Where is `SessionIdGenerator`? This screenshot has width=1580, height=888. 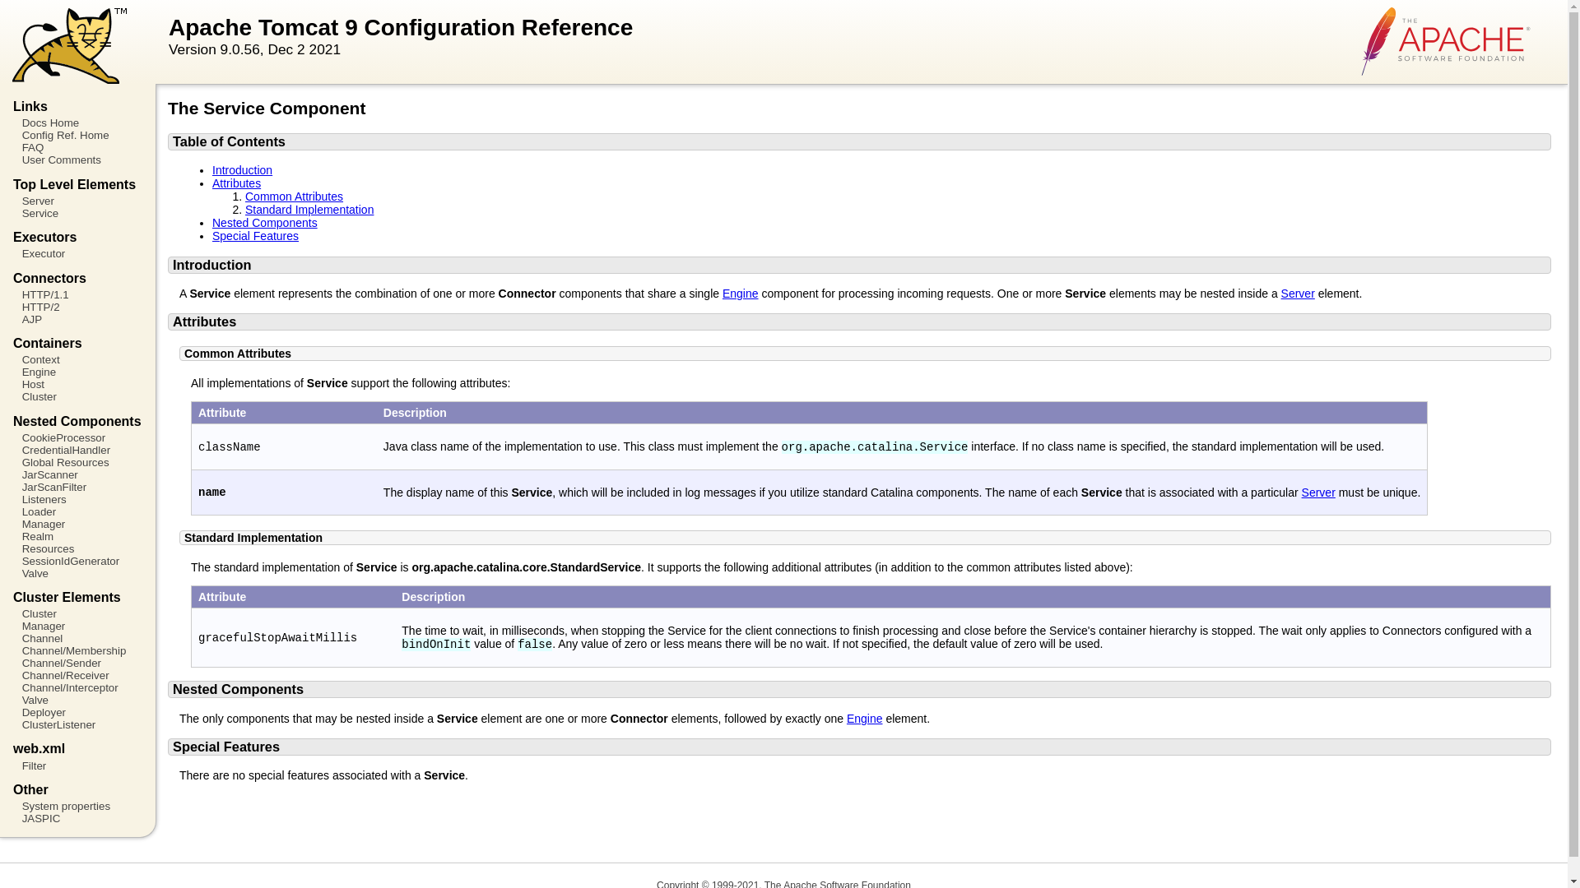 SessionIdGenerator is located at coordinates (77, 561).